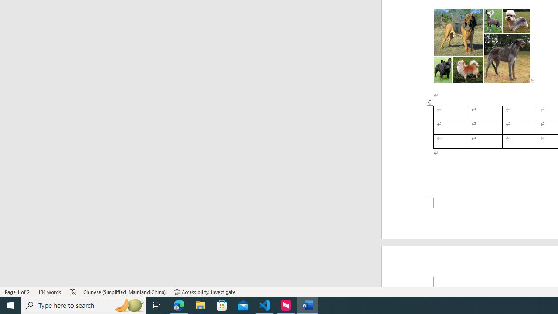 This screenshot has width=558, height=314. Describe the element at coordinates (222, 305) in the screenshot. I see `Microsoft Store` at that location.